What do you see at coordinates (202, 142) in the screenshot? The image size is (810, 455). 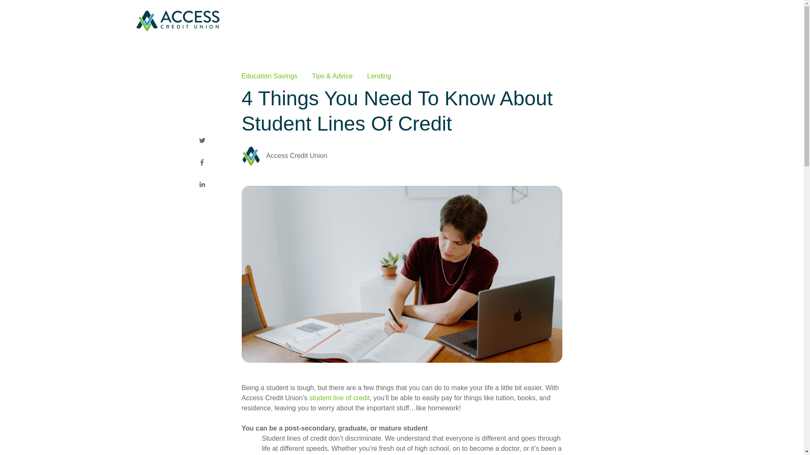 I see `Share this blog post on Twitter` at bounding box center [202, 142].